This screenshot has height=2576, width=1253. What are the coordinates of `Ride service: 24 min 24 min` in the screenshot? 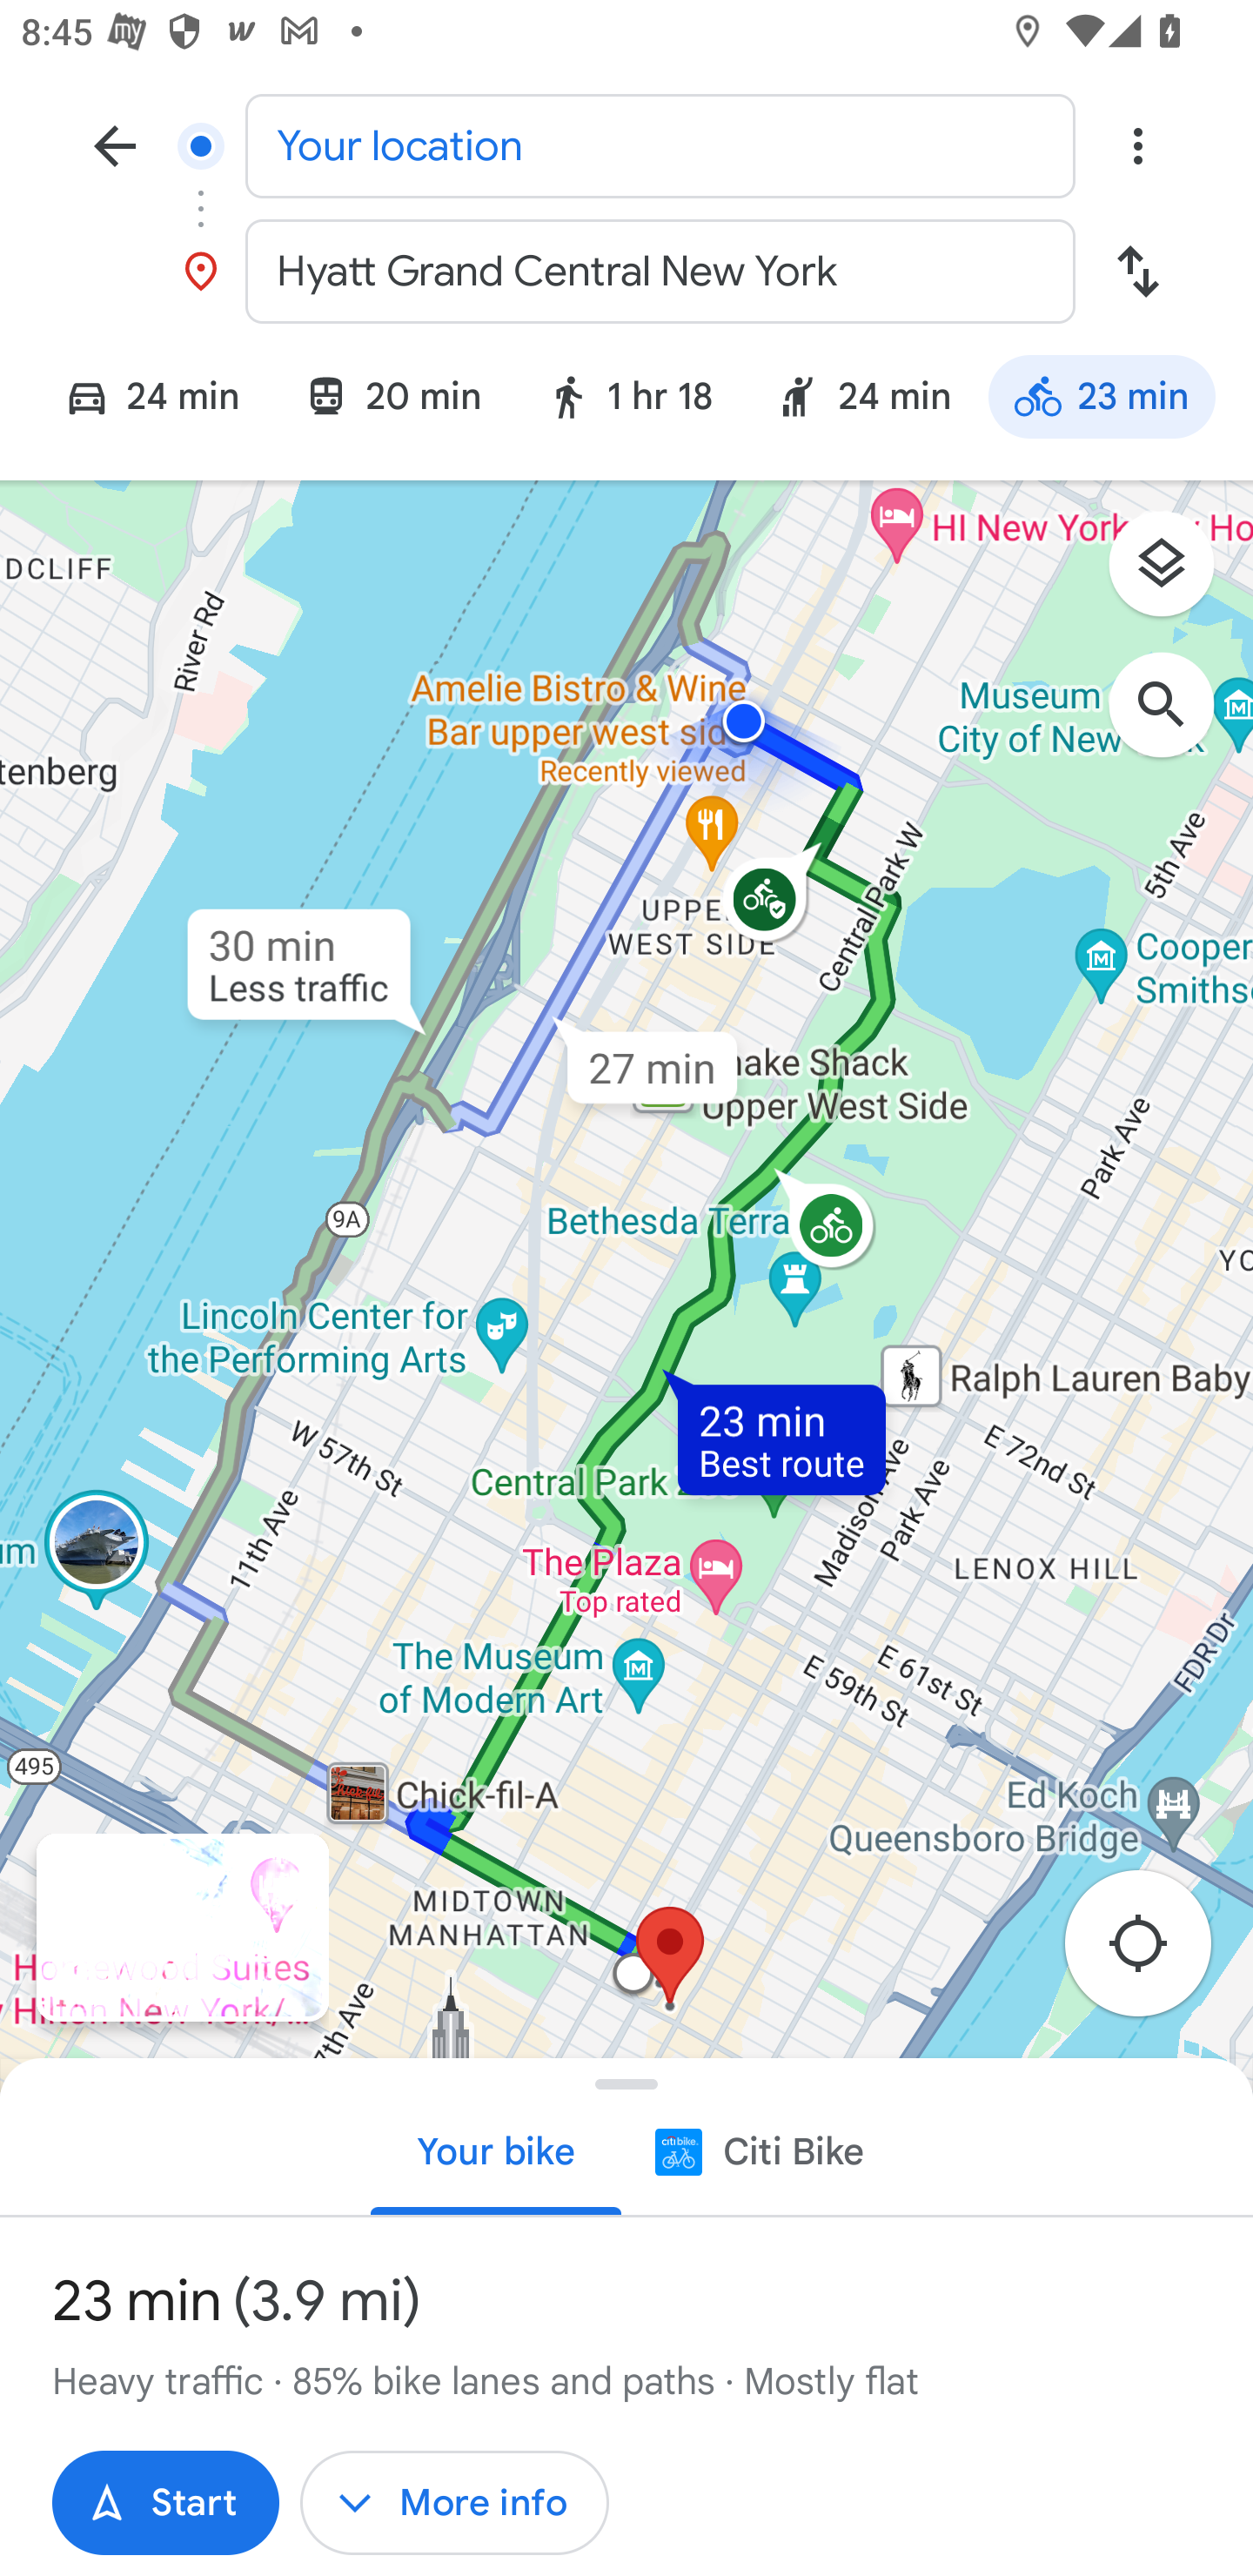 It's located at (863, 401).